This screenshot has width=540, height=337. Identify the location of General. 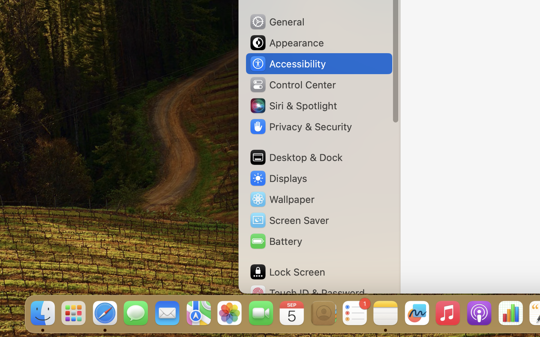
(277, 22).